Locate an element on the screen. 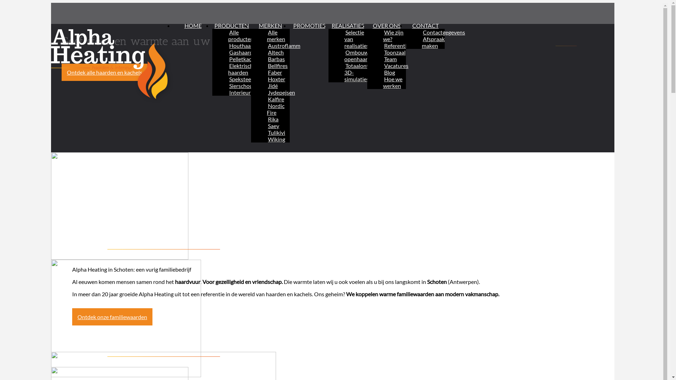  Saey is located at coordinates (274, 126).